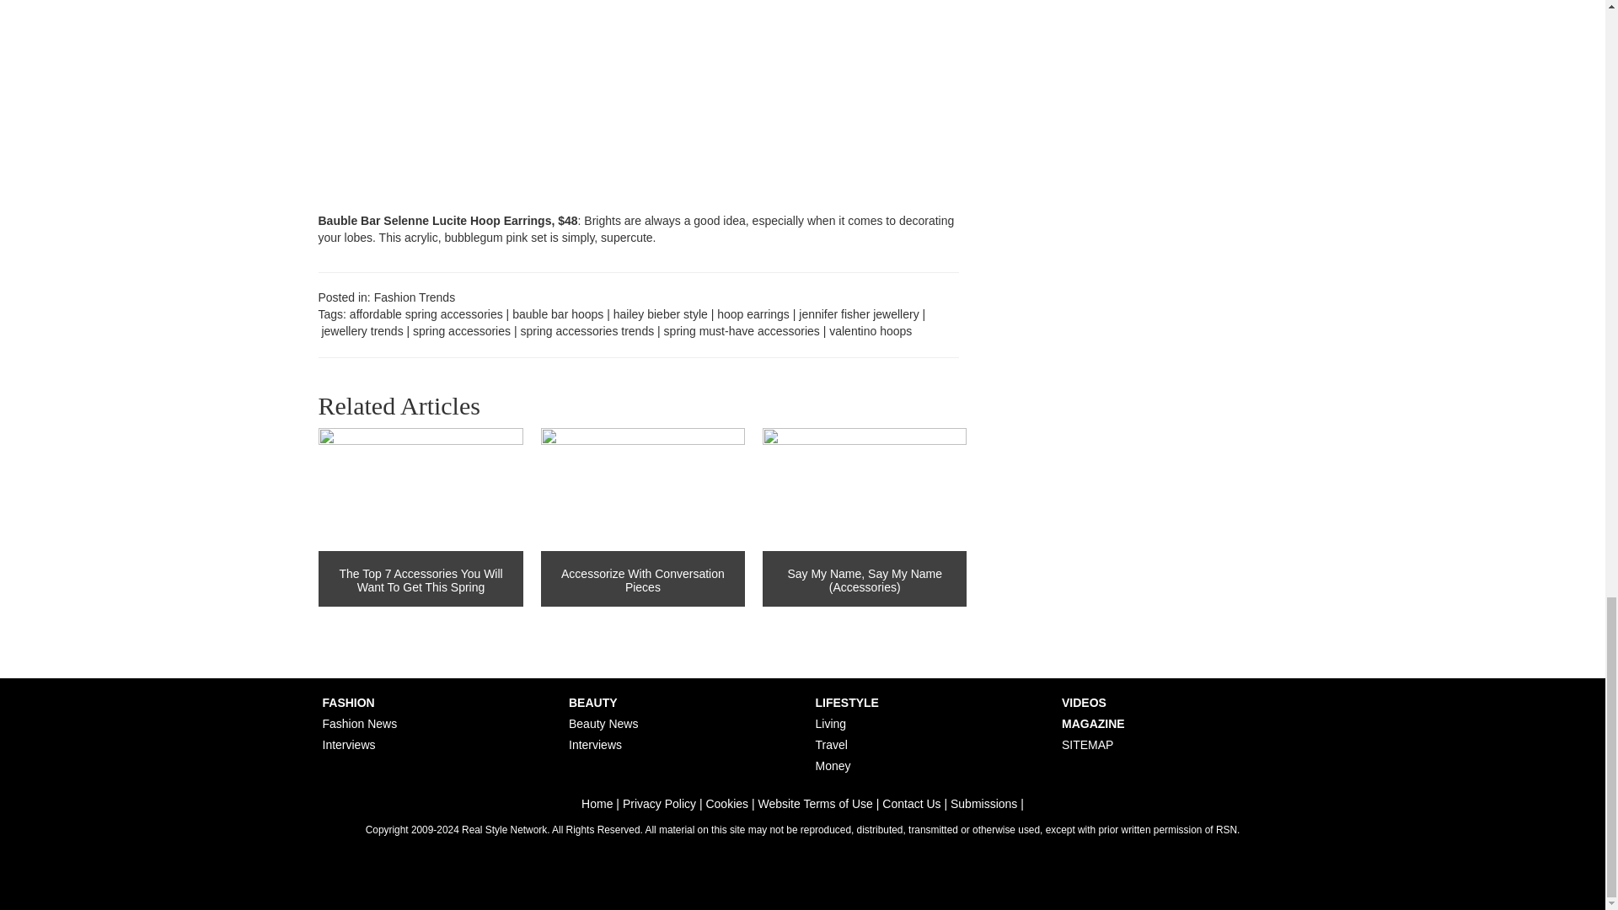  I want to click on hailey bieber style, so click(661, 314).